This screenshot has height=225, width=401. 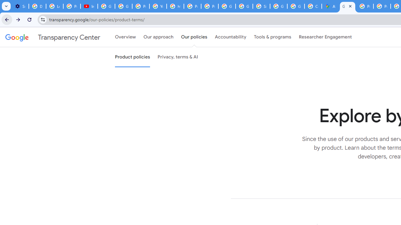 I want to click on Google Account Help, so click(x=123, y=6).